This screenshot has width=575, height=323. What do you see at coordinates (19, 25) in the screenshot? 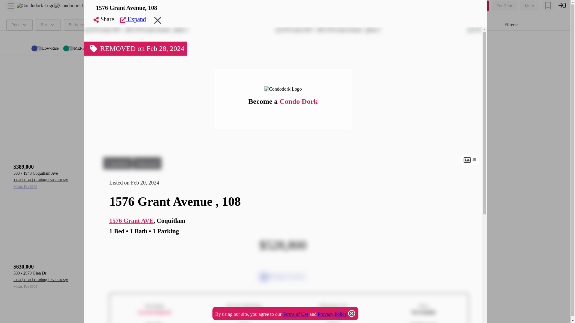
I see `Price` at bounding box center [19, 25].